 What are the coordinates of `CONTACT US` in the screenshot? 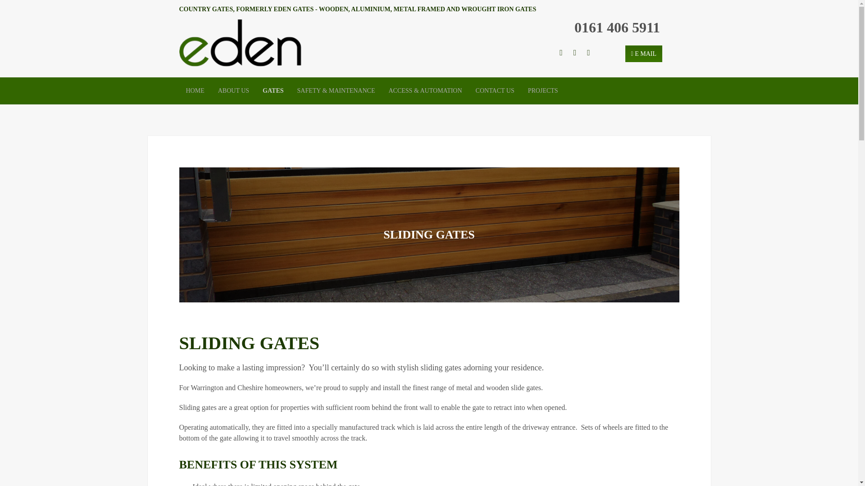 It's located at (495, 91).